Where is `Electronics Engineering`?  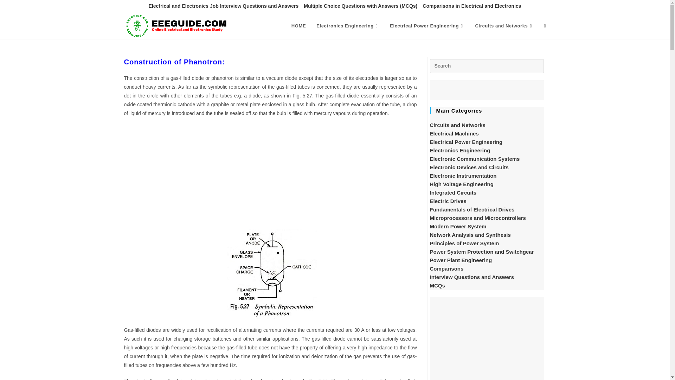
Electronics Engineering is located at coordinates (348, 26).